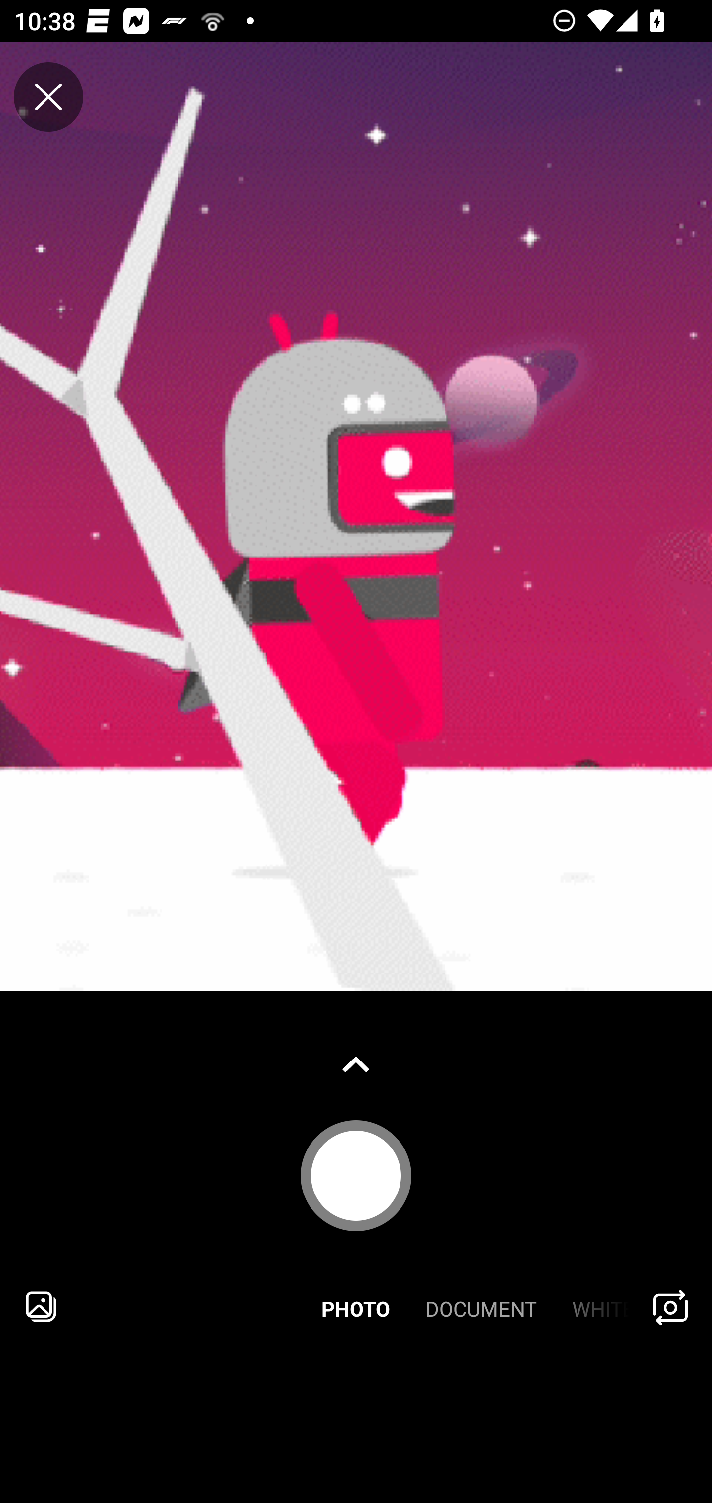  Describe the element at coordinates (481, 1306) in the screenshot. I see `DOCUMENT` at that location.